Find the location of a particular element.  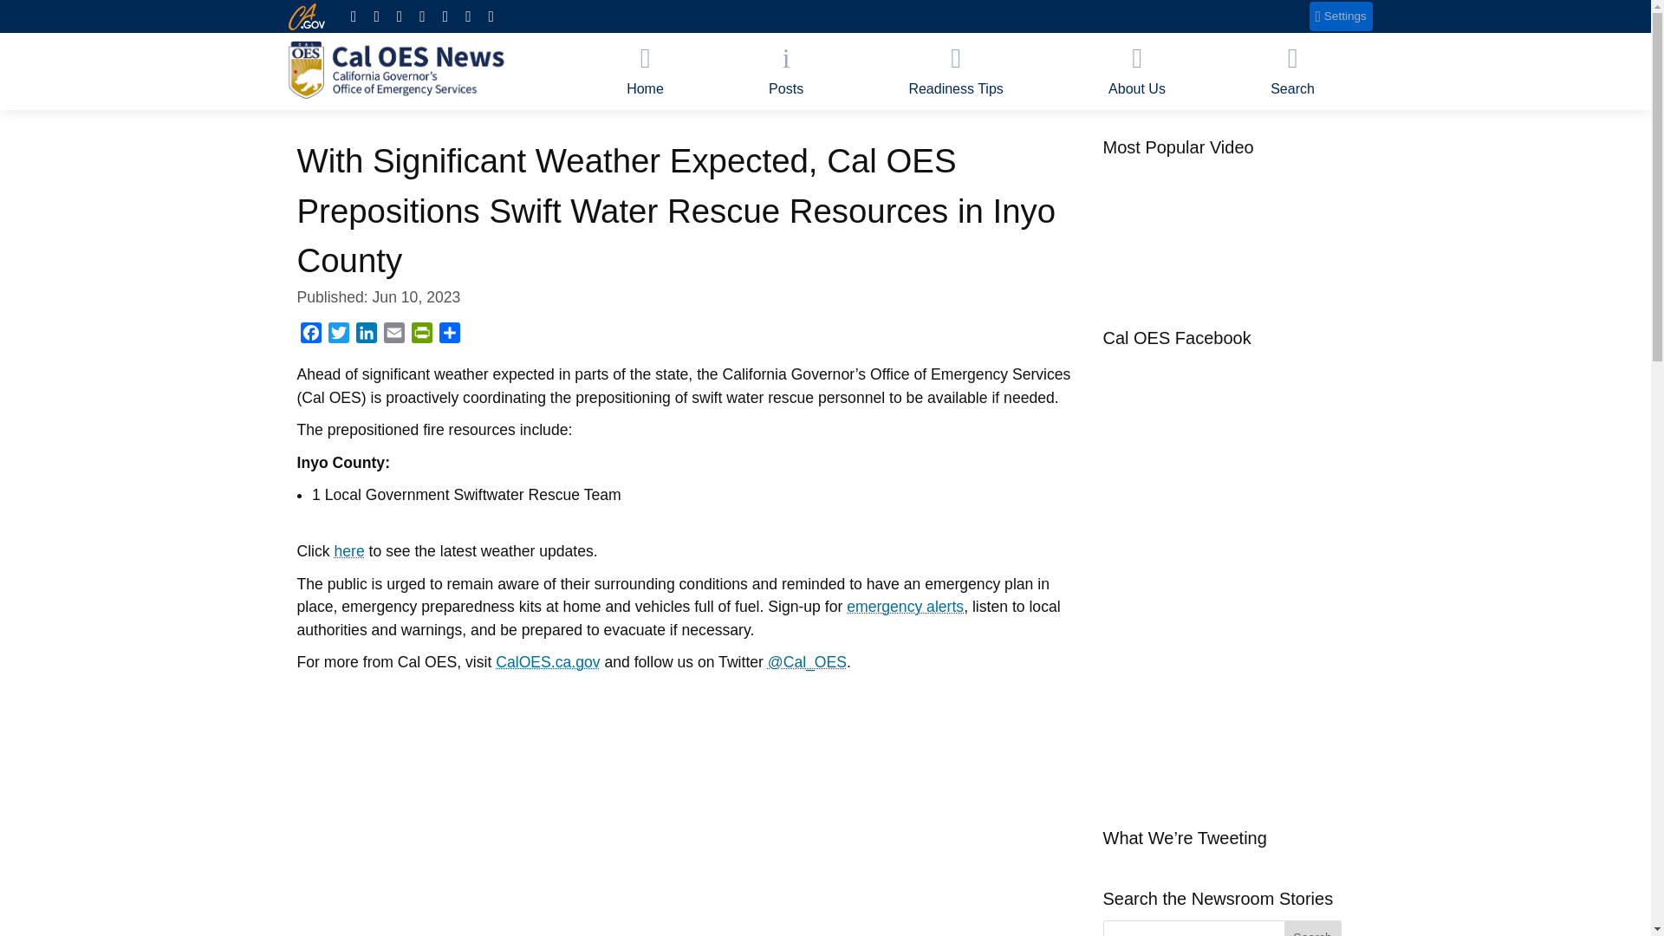

Twitter is located at coordinates (338, 335).